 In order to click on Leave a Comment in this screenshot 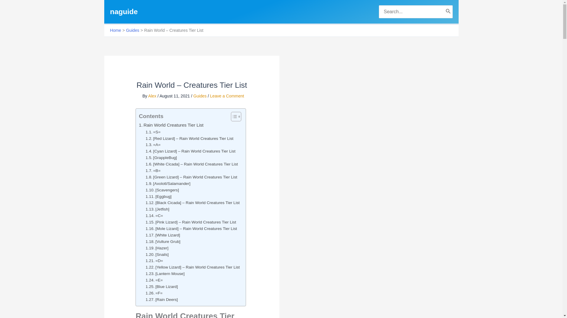, I will do `click(227, 96)`.